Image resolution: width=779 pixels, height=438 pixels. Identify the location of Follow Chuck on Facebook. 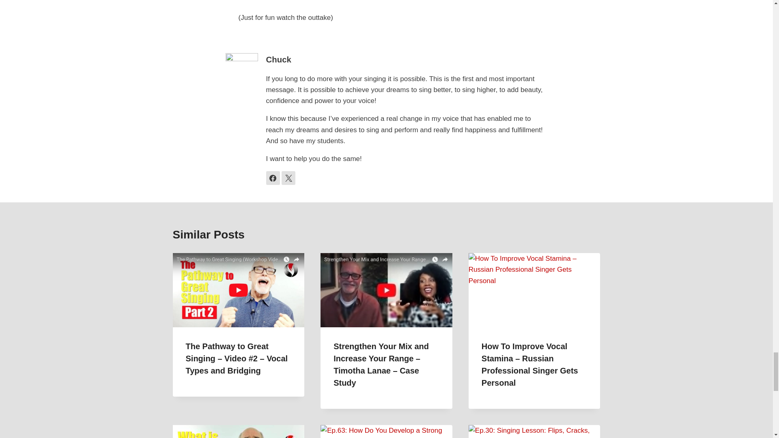
(273, 178).